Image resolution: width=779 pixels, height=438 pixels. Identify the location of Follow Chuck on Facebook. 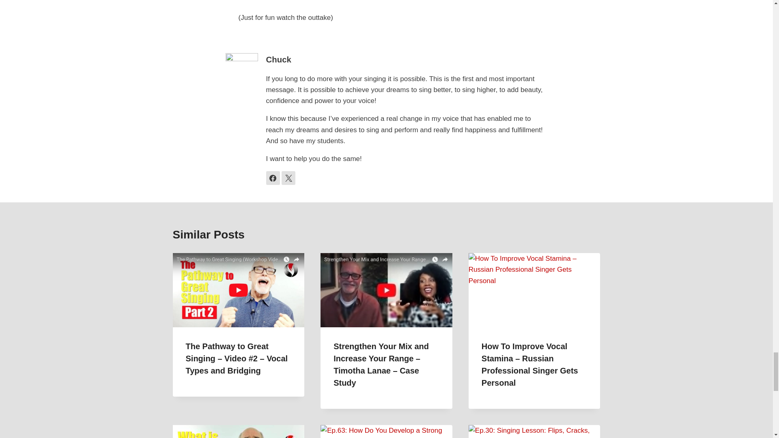
(273, 178).